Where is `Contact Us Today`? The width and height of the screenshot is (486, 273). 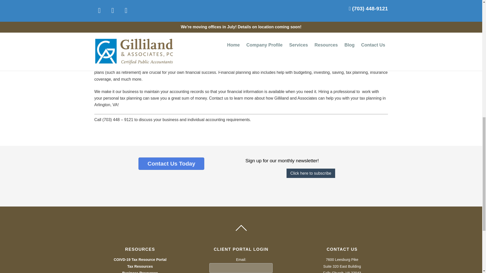 Contact Us Today is located at coordinates (171, 164).